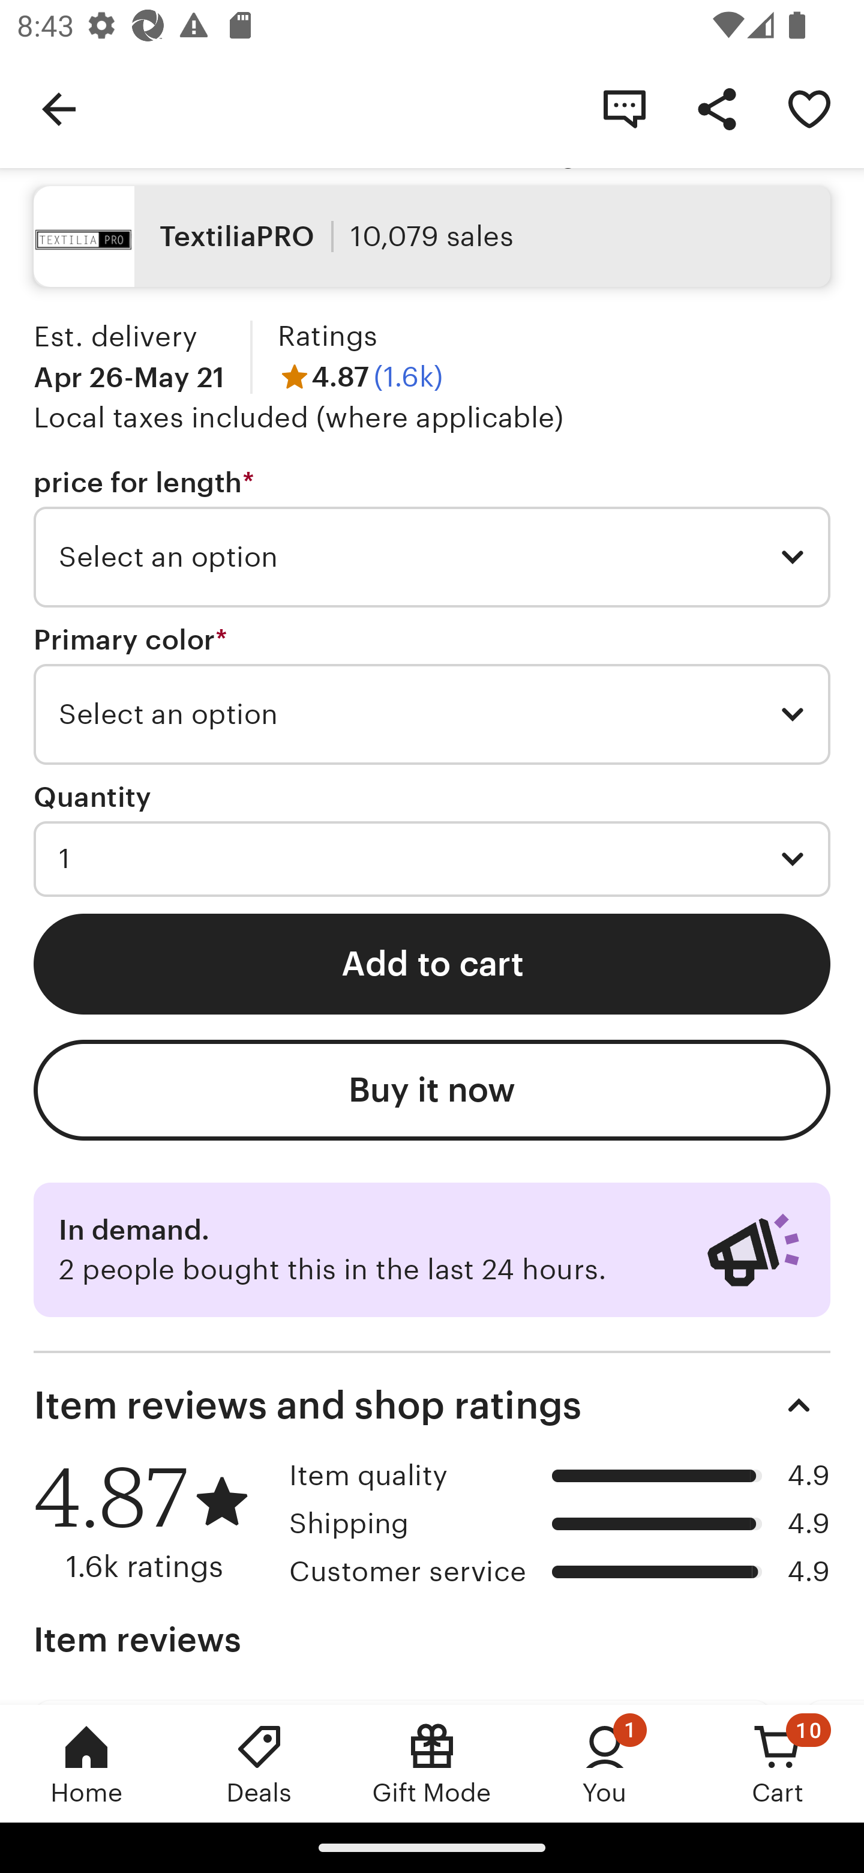  What do you see at coordinates (432, 536) in the screenshot?
I see `price for length * Required Select an option` at bounding box center [432, 536].